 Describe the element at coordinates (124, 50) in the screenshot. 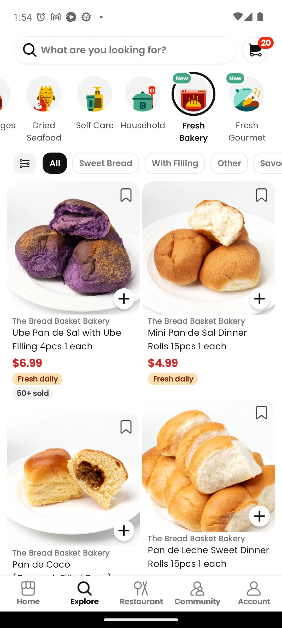

I see `What are you looking for?` at that location.